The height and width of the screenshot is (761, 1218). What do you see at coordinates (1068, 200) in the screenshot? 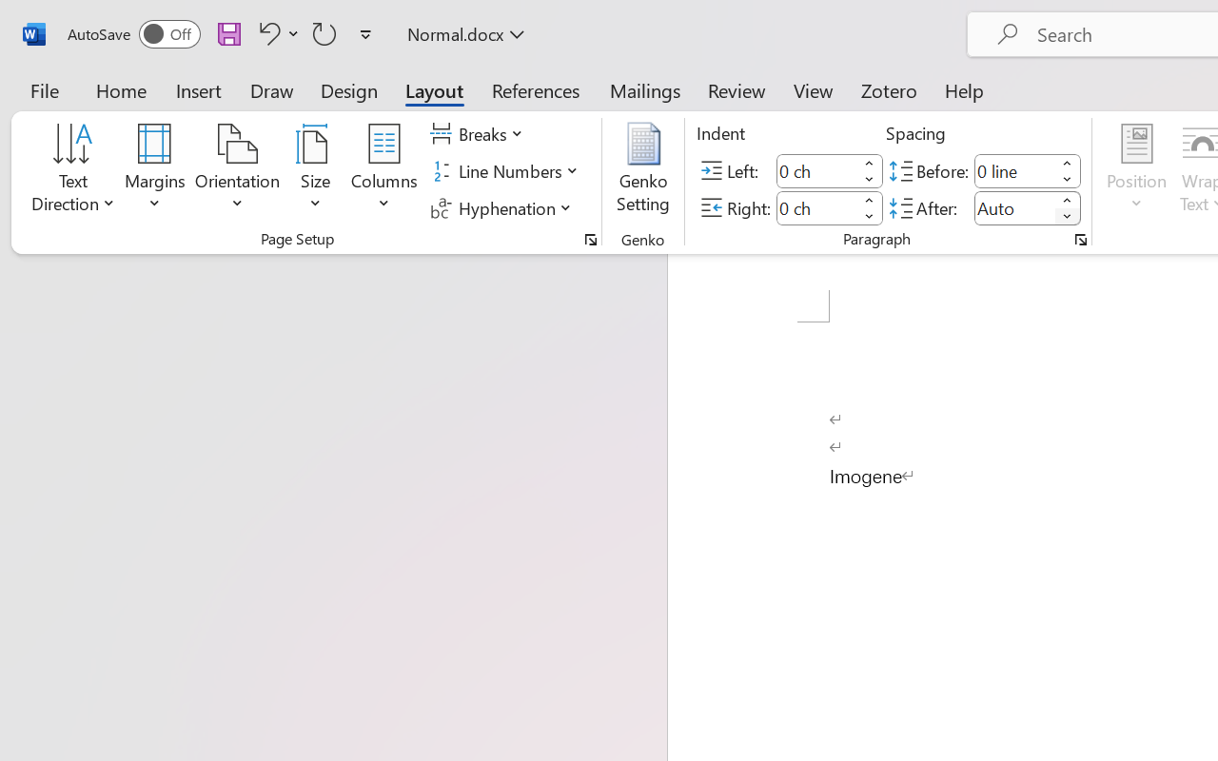
I see `More` at bounding box center [1068, 200].